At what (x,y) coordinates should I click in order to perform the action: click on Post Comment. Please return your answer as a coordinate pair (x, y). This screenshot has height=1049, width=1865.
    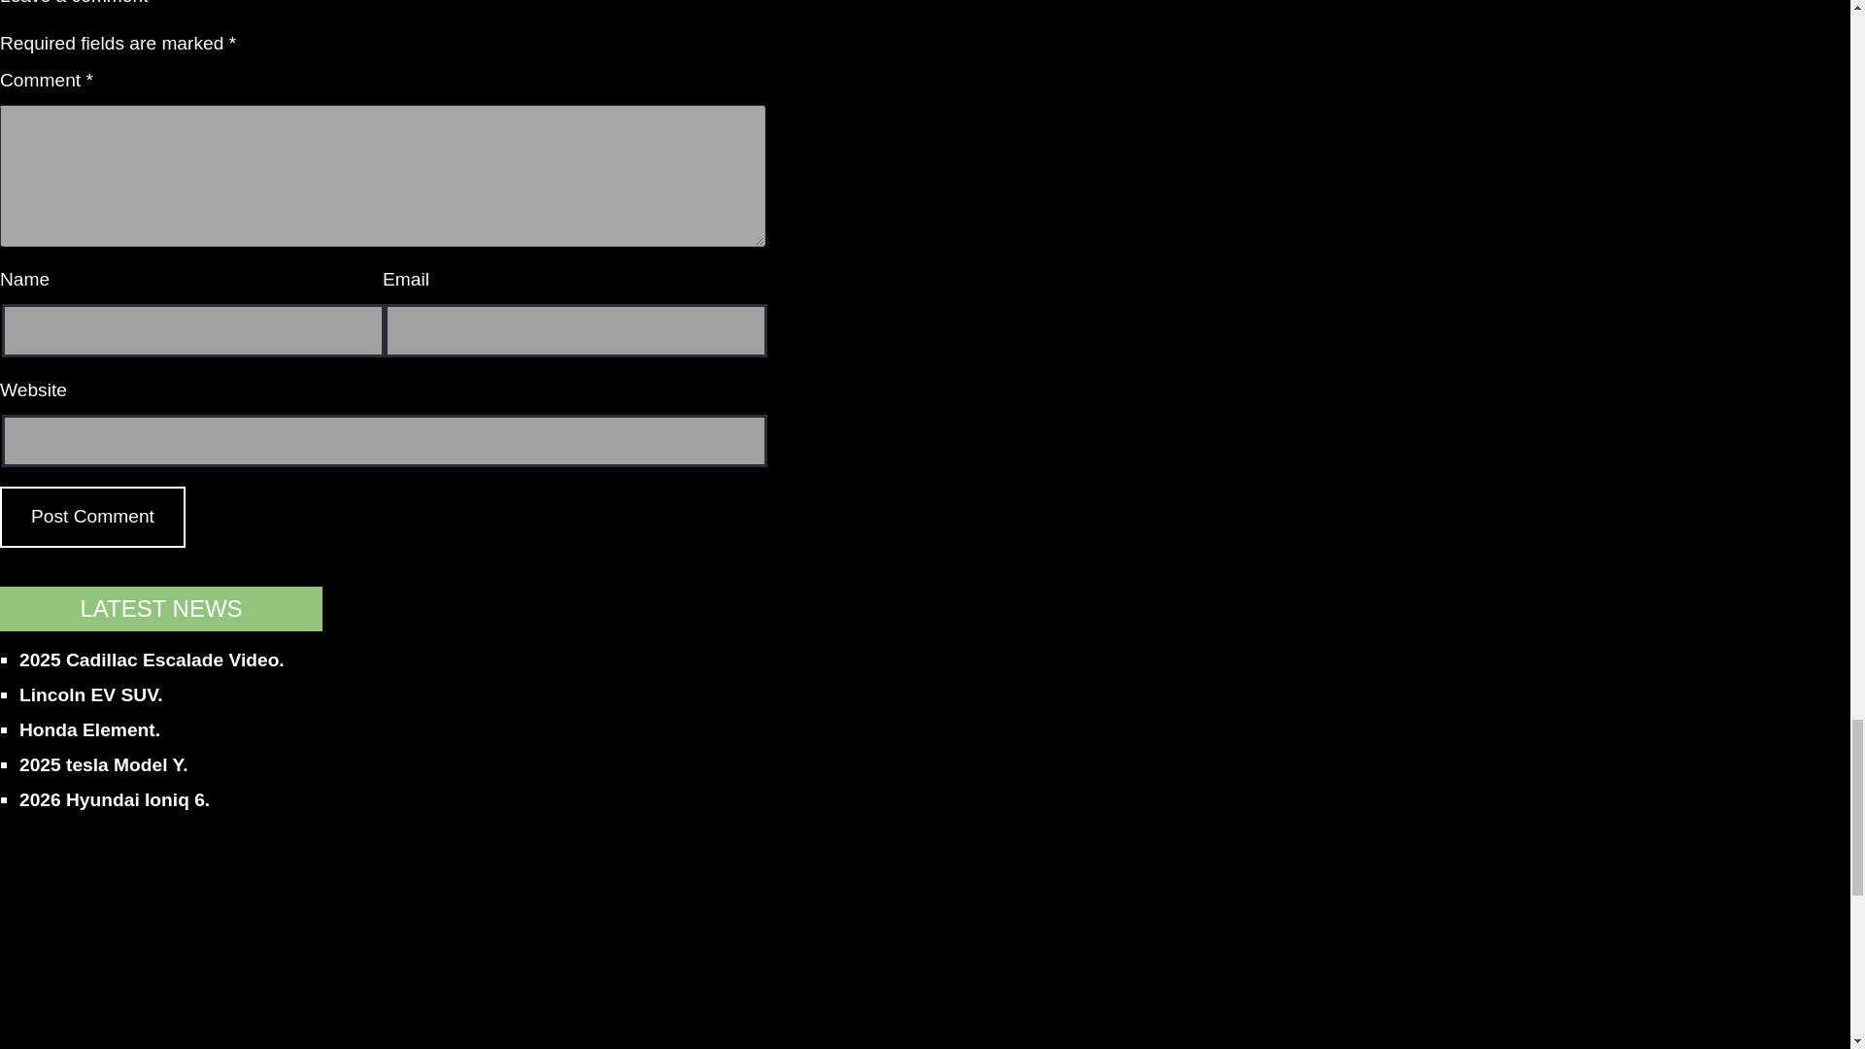
    Looking at the image, I should click on (92, 517).